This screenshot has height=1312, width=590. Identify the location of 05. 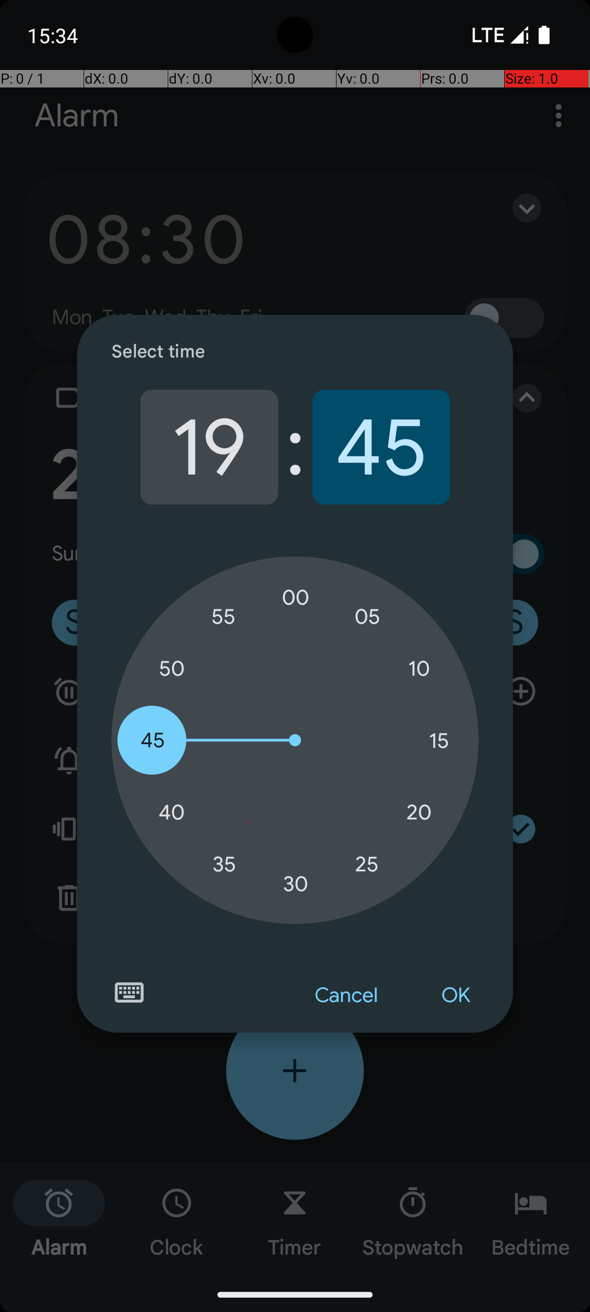
(367, 617).